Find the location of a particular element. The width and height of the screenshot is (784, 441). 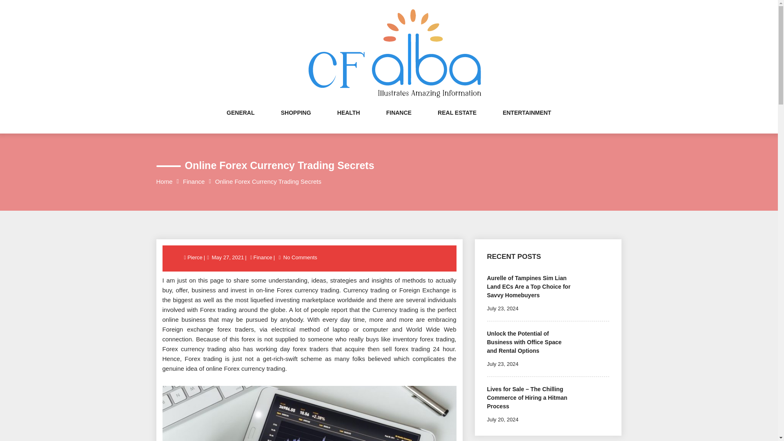

Pierce is located at coordinates (195, 257).